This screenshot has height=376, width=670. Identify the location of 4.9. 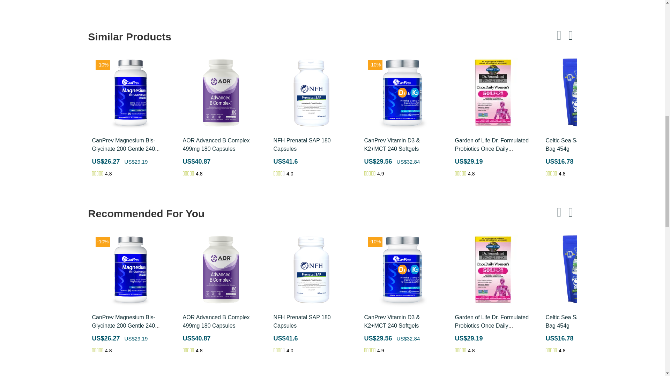
(370, 173).